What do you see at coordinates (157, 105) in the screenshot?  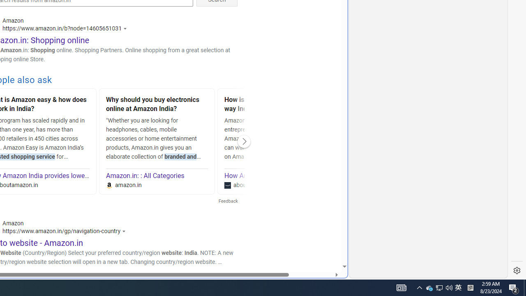 I see `Search more` at bounding box center [157, 105].